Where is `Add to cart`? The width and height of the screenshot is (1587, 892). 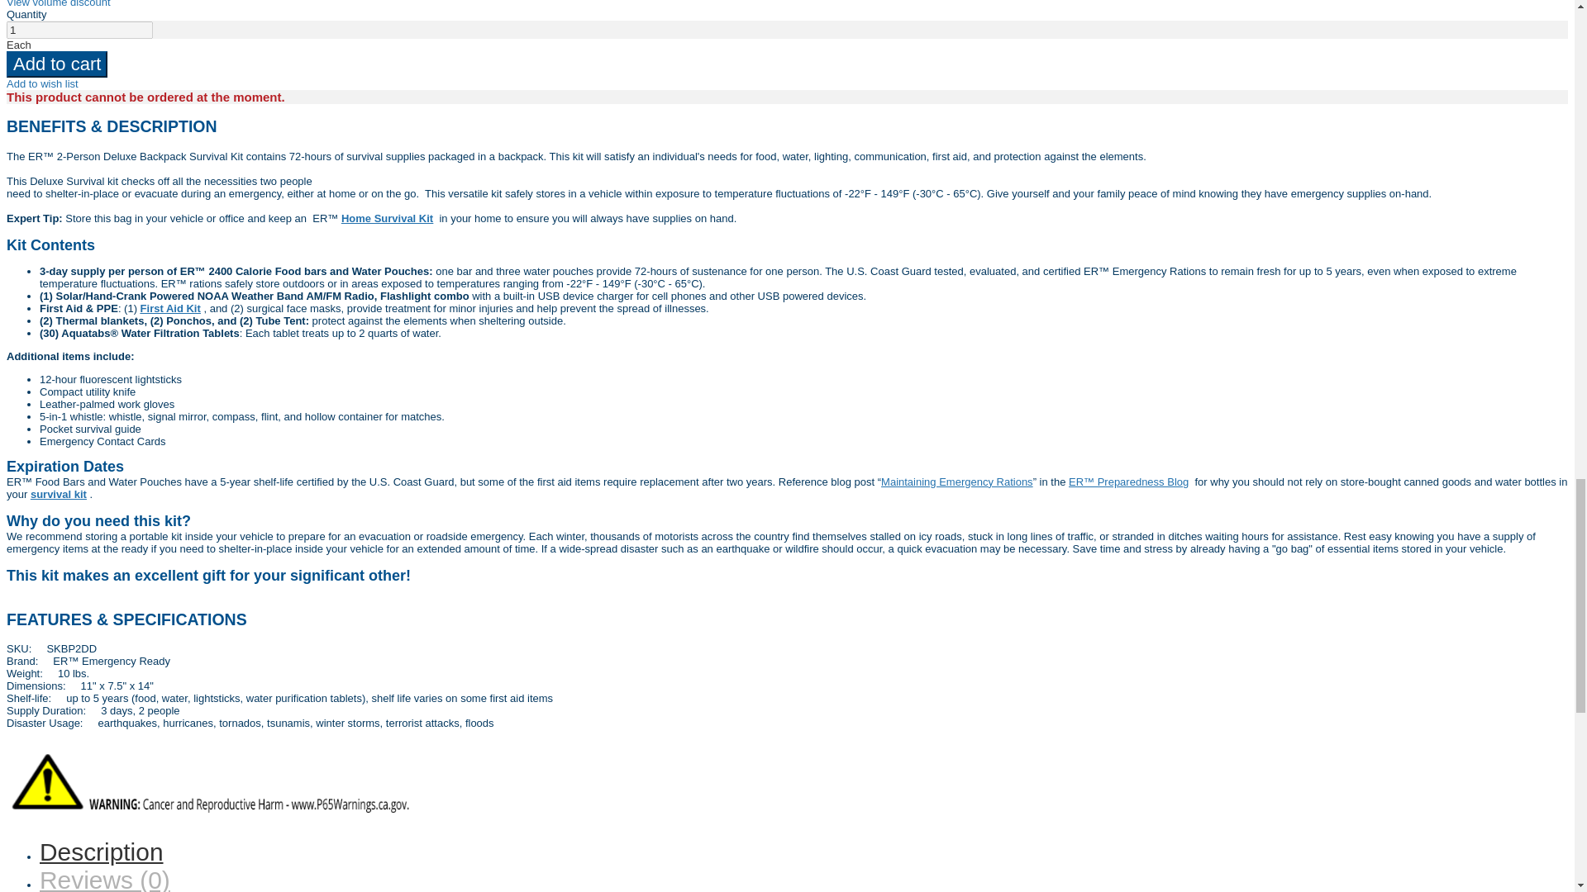 Add to cart is located at coordinates (56, 64).